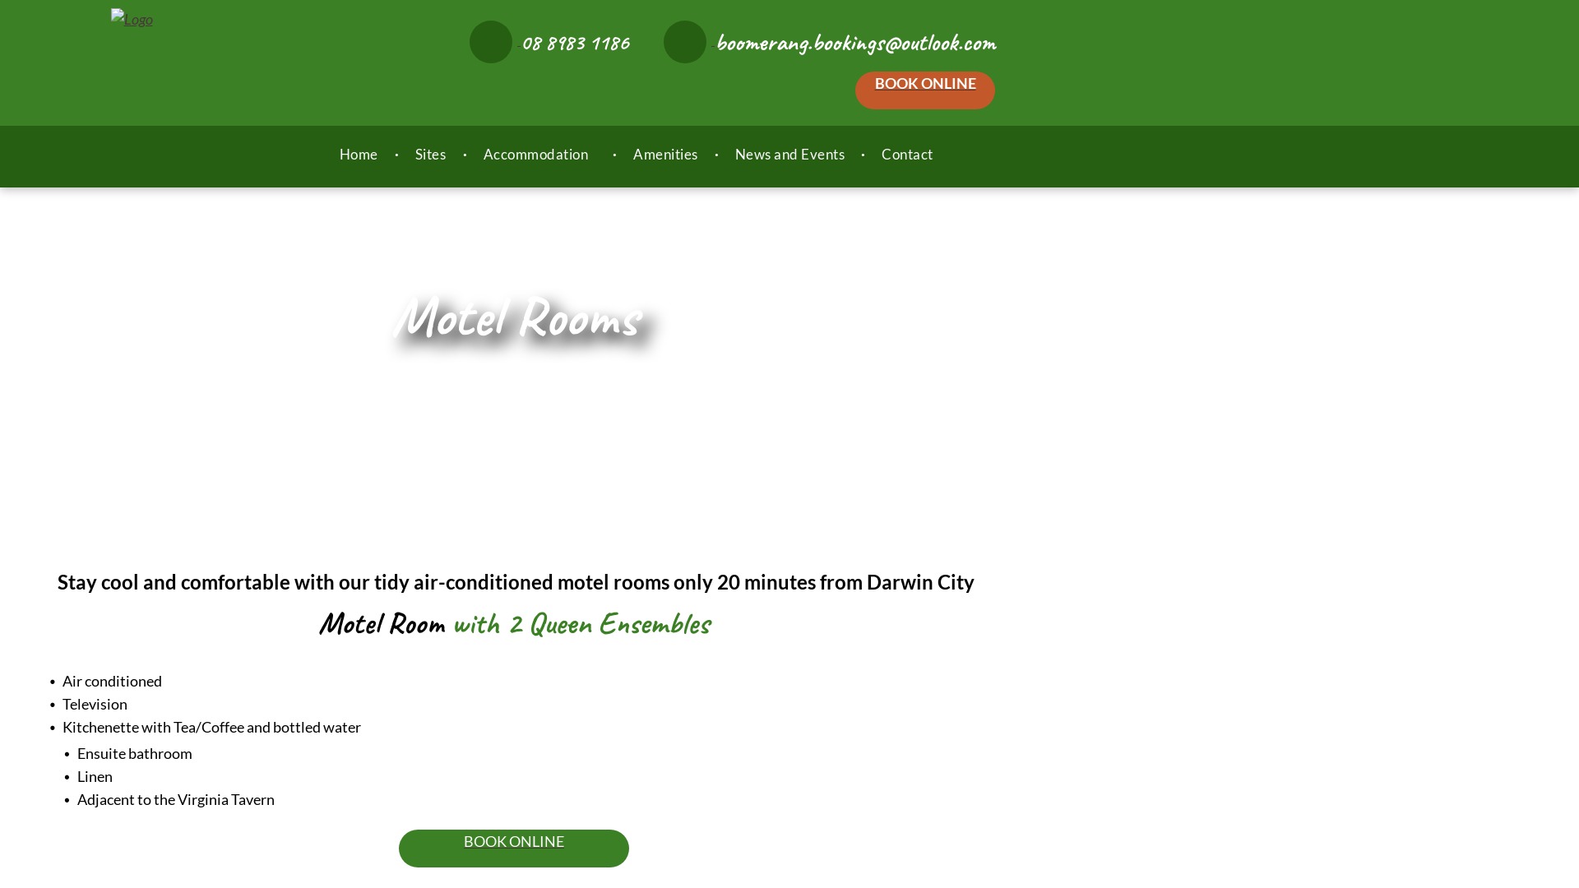  What do you see at coordinates (925, 90) in the screenshot?
I see `BOOK ONLINE` at bounding box center [925, 90].